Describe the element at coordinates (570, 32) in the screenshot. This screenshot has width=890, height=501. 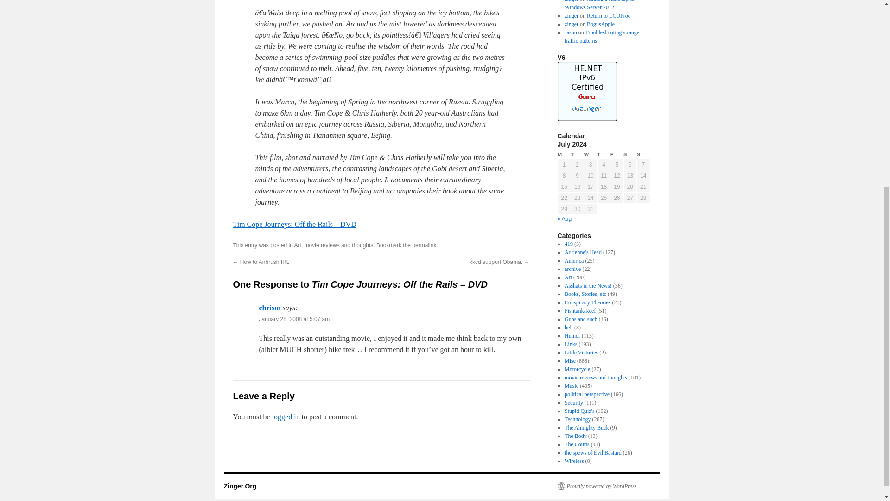
I see `Jason` at that location.